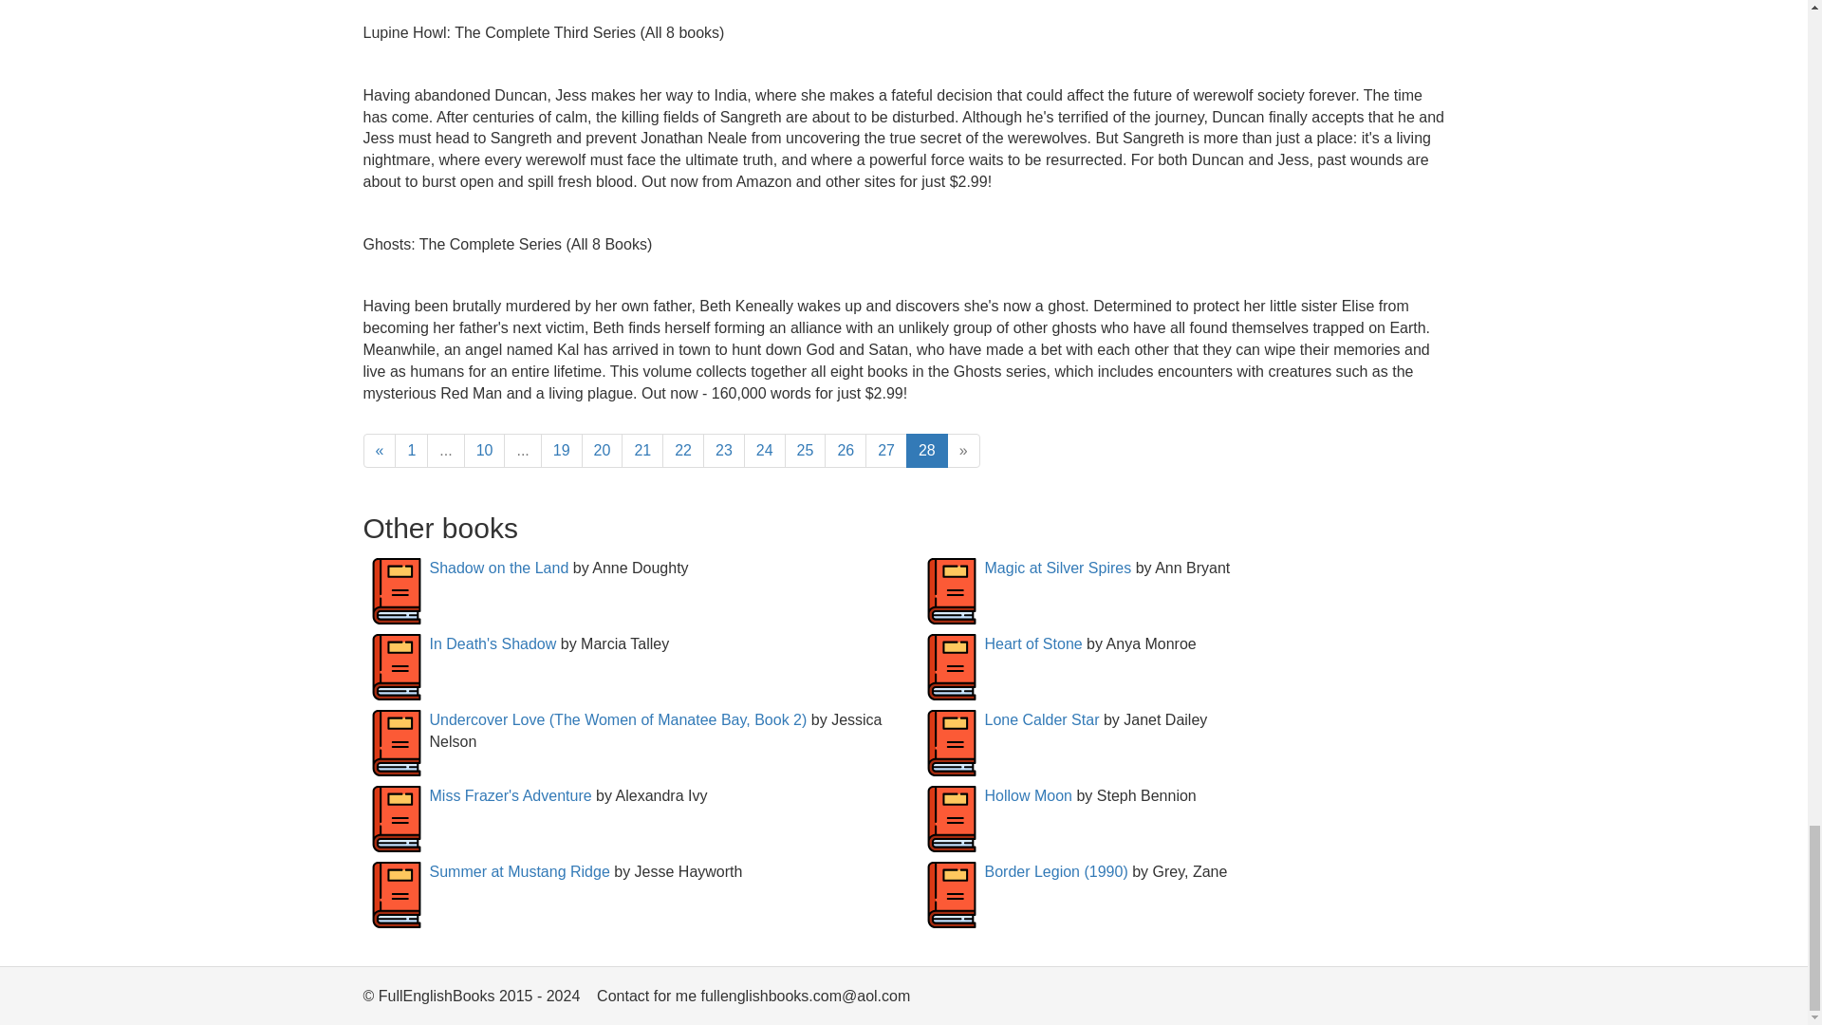  I want to click on 10, so click(485, 450).